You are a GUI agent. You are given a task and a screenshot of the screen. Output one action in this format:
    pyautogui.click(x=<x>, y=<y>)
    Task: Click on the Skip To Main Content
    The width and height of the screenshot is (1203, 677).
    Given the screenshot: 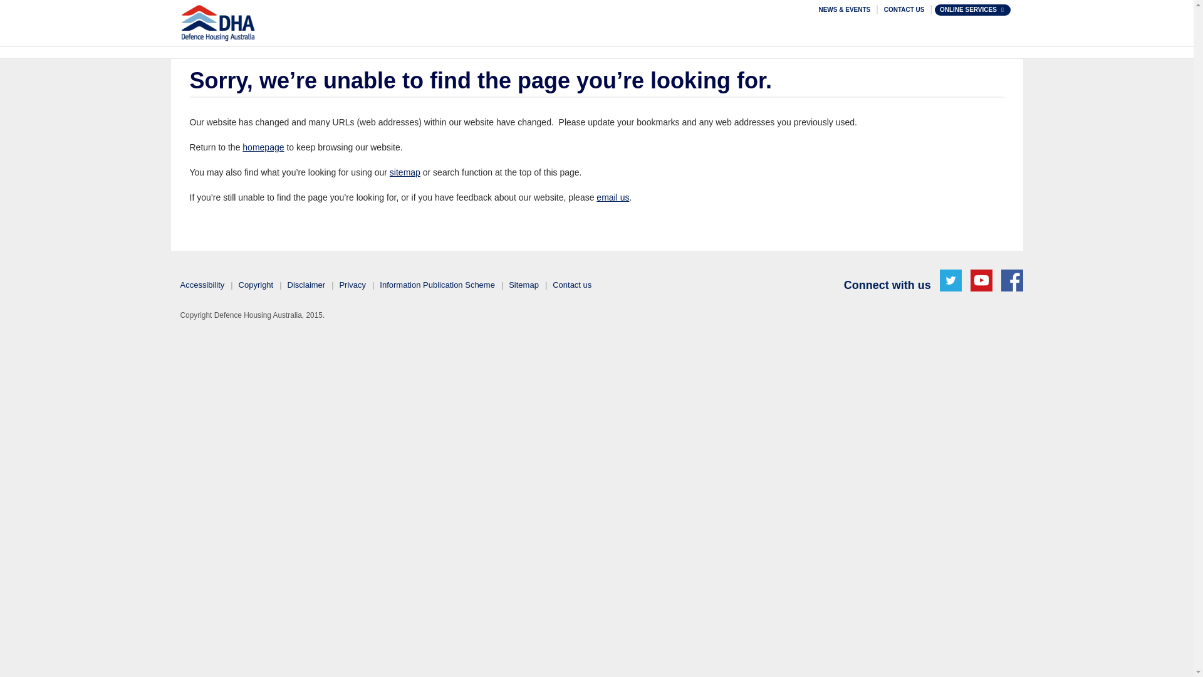 What is the action you would take?
    pyautogui.click(x=604, y=7)
    